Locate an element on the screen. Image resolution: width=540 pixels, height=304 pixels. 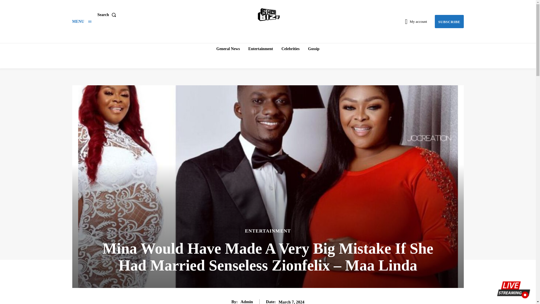
Subscribe is located at coordinates (449, 21).